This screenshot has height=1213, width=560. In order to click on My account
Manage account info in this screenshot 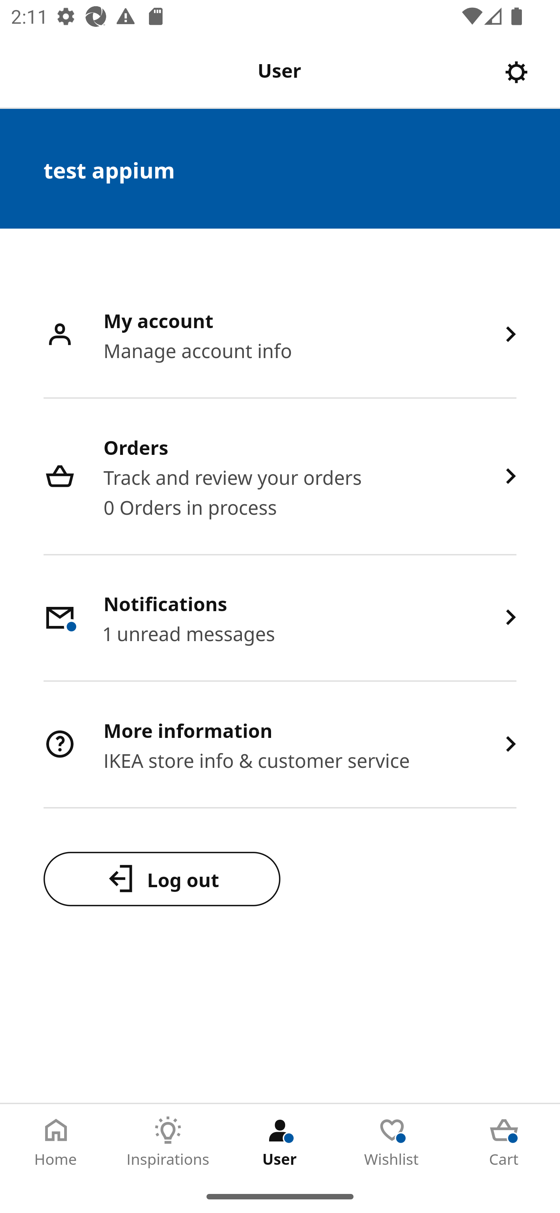, I will do `click(280, 335)`.